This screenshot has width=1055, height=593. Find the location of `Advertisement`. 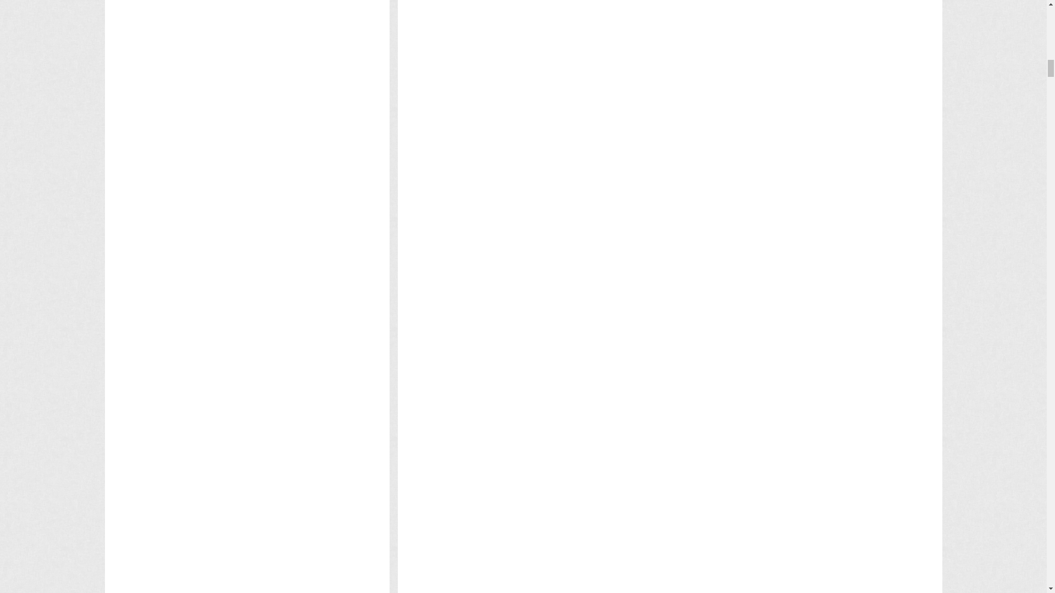

Advertisement is located at coordinates (614, 215).